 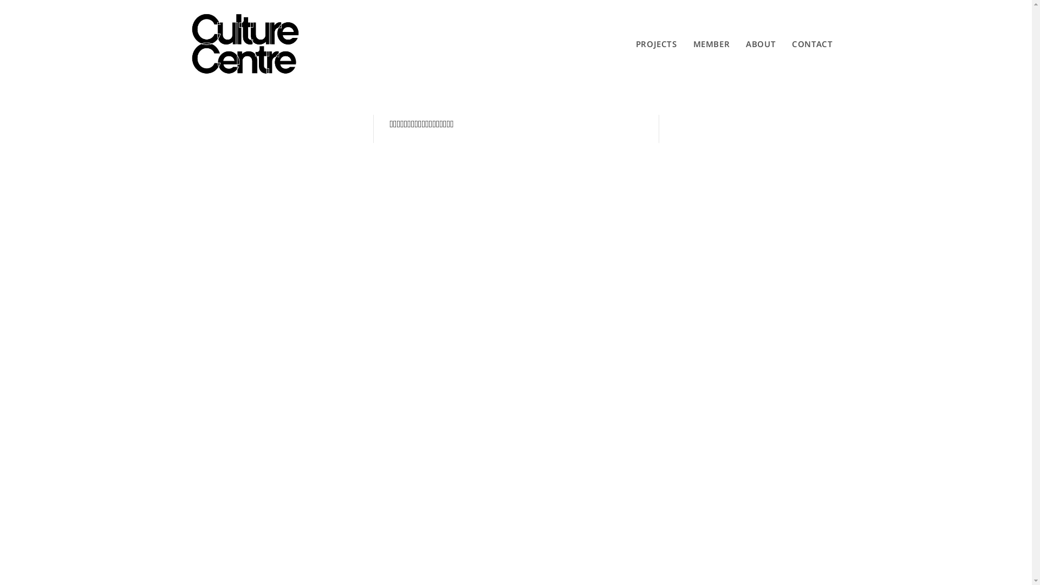 I want to click on PROJECTS, so click(x=656, y=44).